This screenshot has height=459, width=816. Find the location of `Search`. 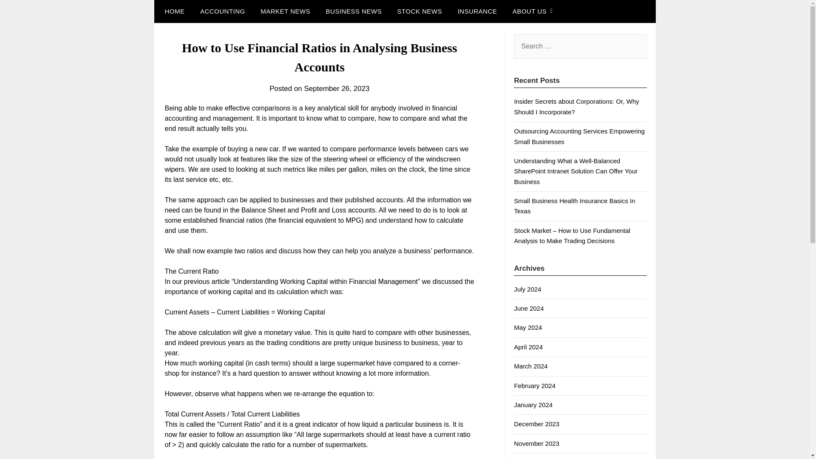

Search is located at coordinates (21, 12).